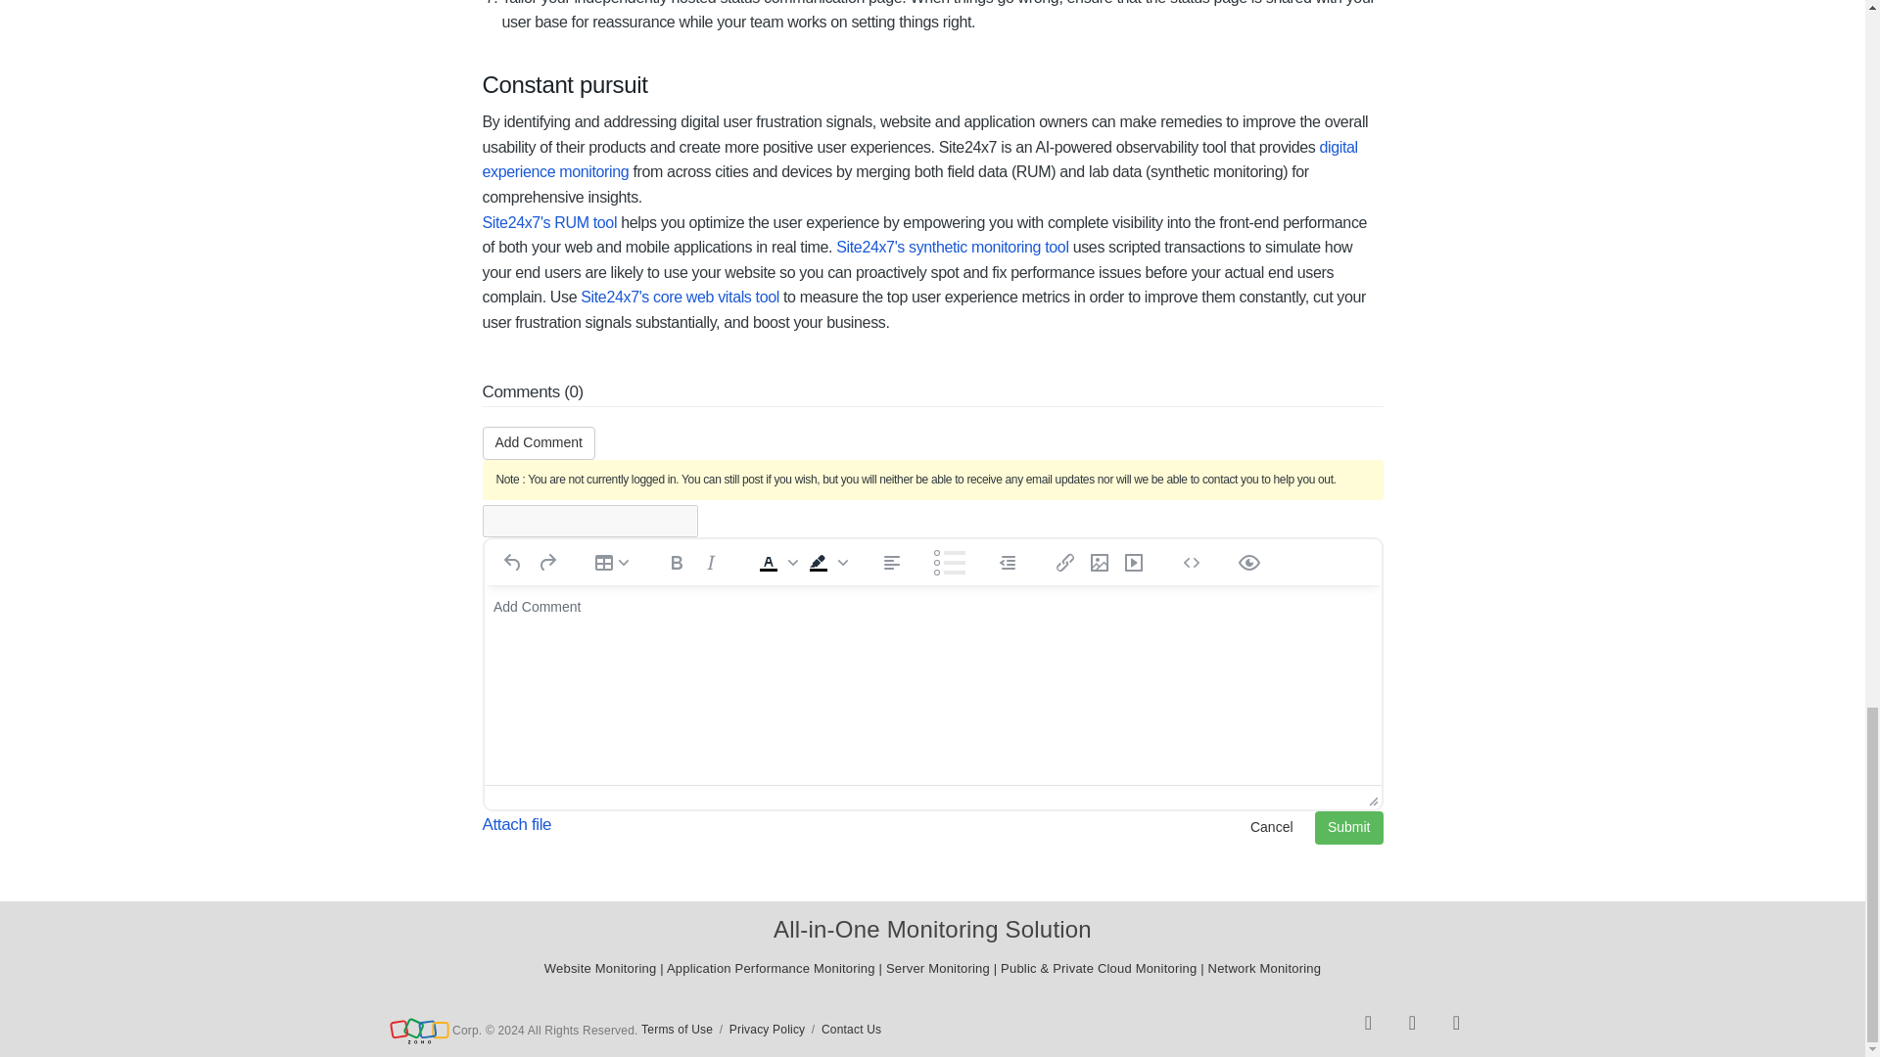  I want to click on Table, so click(611, 562).